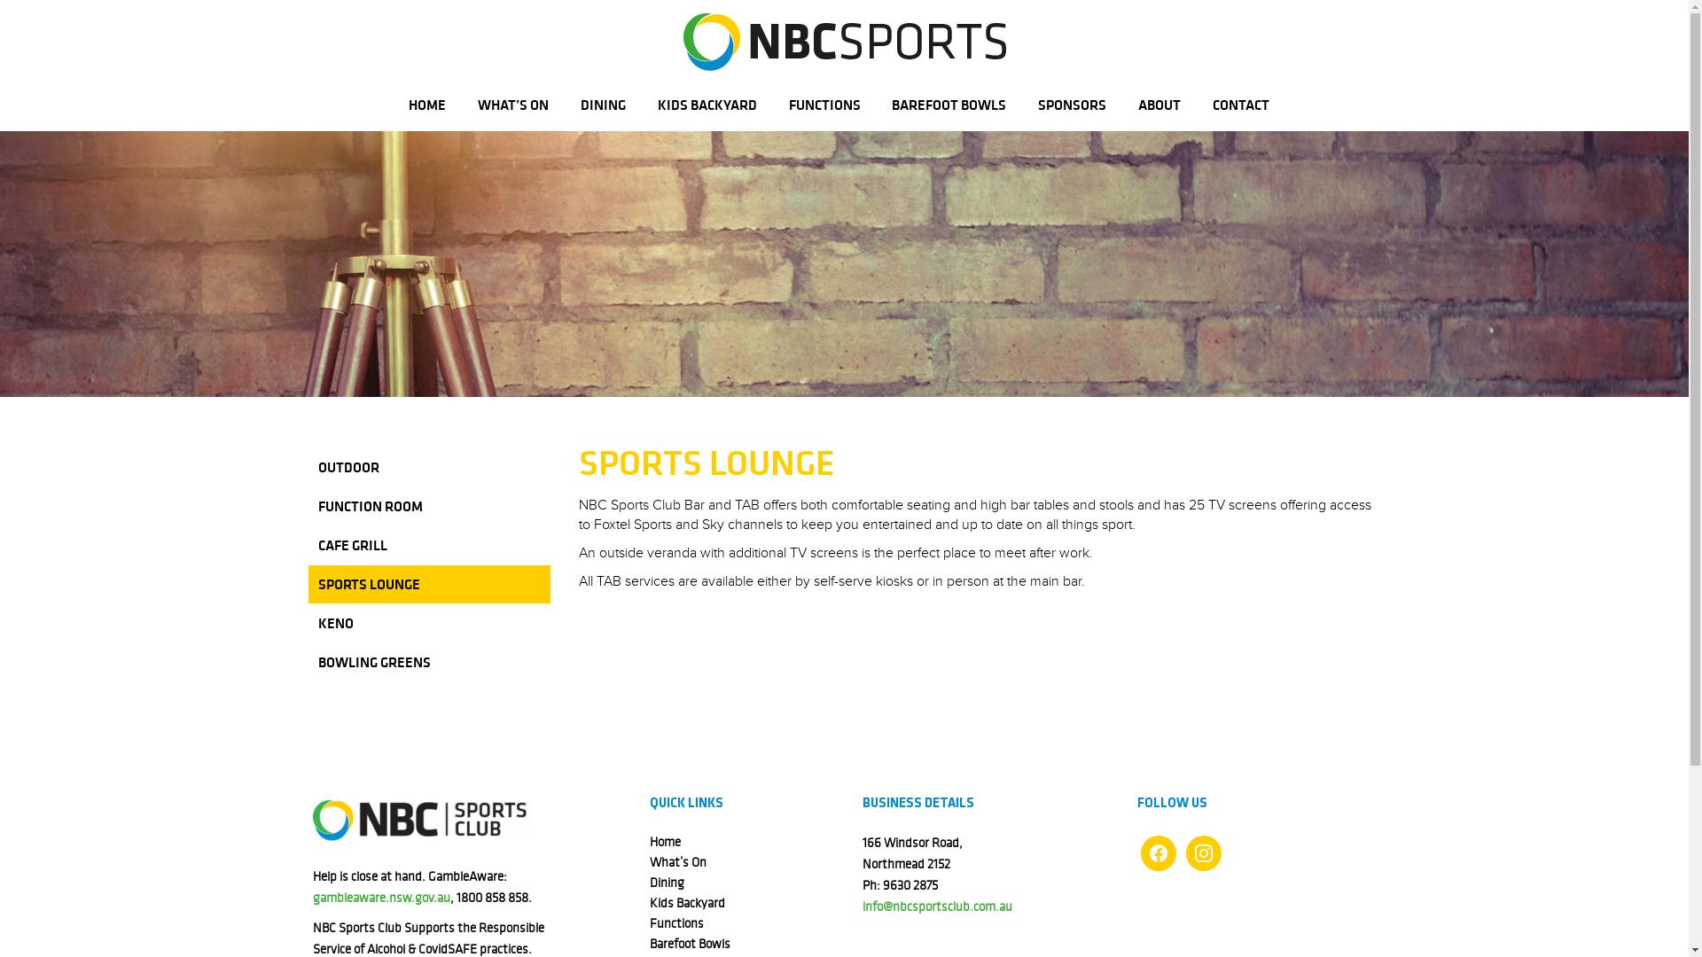 Image resolution: width=1702 pixels, height=957 pixels. What do you see at coordinates (696, 944) in the screenshot?
I see `Barefoot Bowls` at bounding box center [696, 944].